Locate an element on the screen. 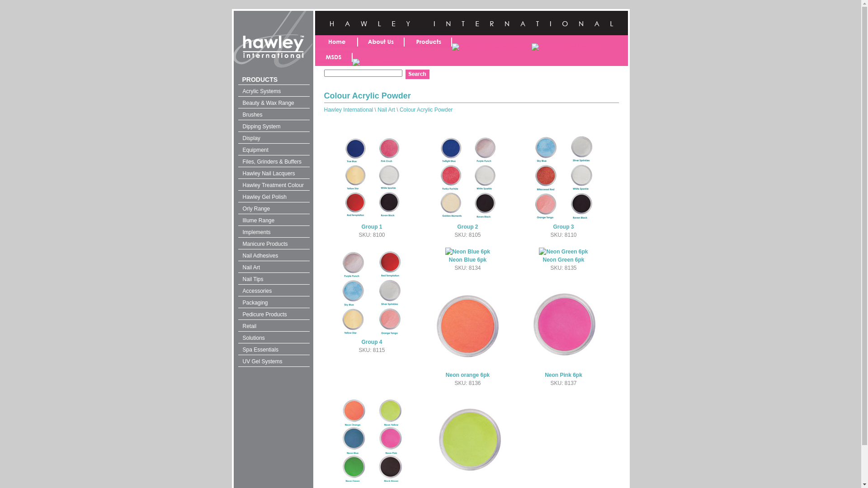  Nail Tips is located at coordinates (274, 278).